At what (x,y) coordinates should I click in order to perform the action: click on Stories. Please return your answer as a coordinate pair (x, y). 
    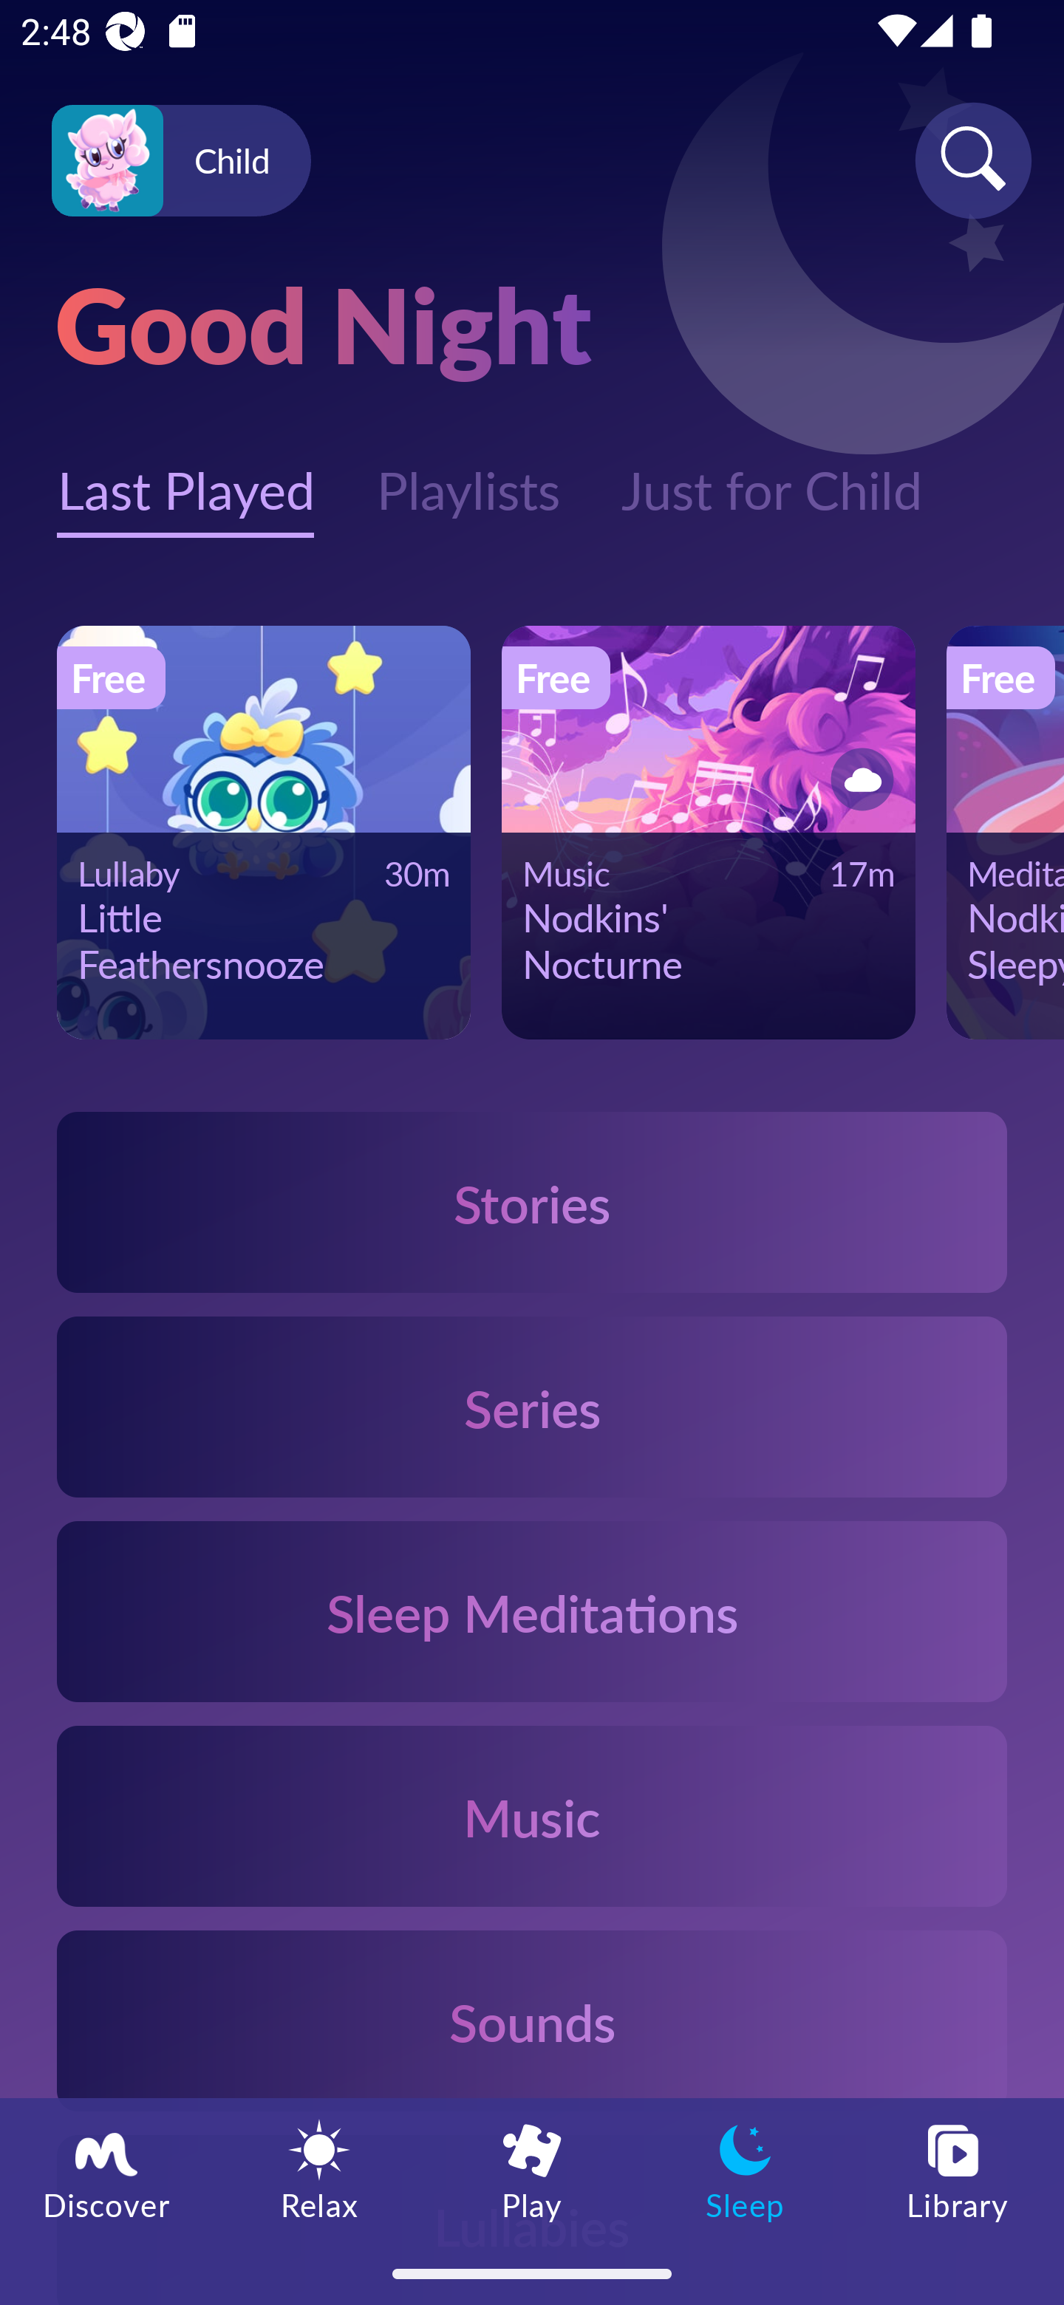
    Looking at the image, I should click on (532, 1201).